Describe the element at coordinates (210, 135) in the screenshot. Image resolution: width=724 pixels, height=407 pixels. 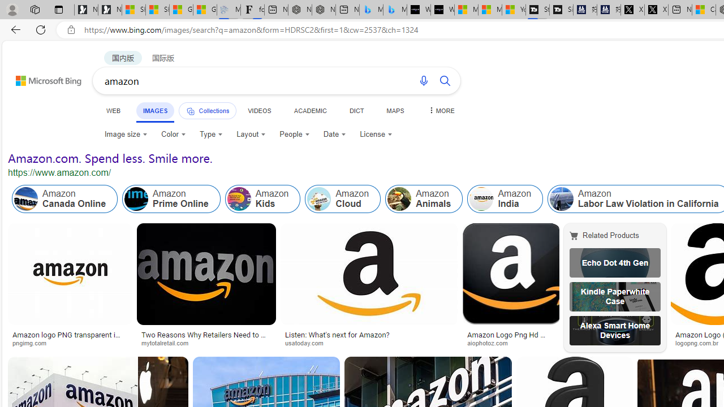
I see `Type` at that location.